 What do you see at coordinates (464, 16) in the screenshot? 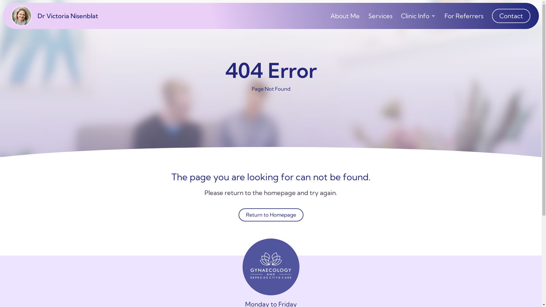
I see `For Referrers` at bounding box center [464, 16].